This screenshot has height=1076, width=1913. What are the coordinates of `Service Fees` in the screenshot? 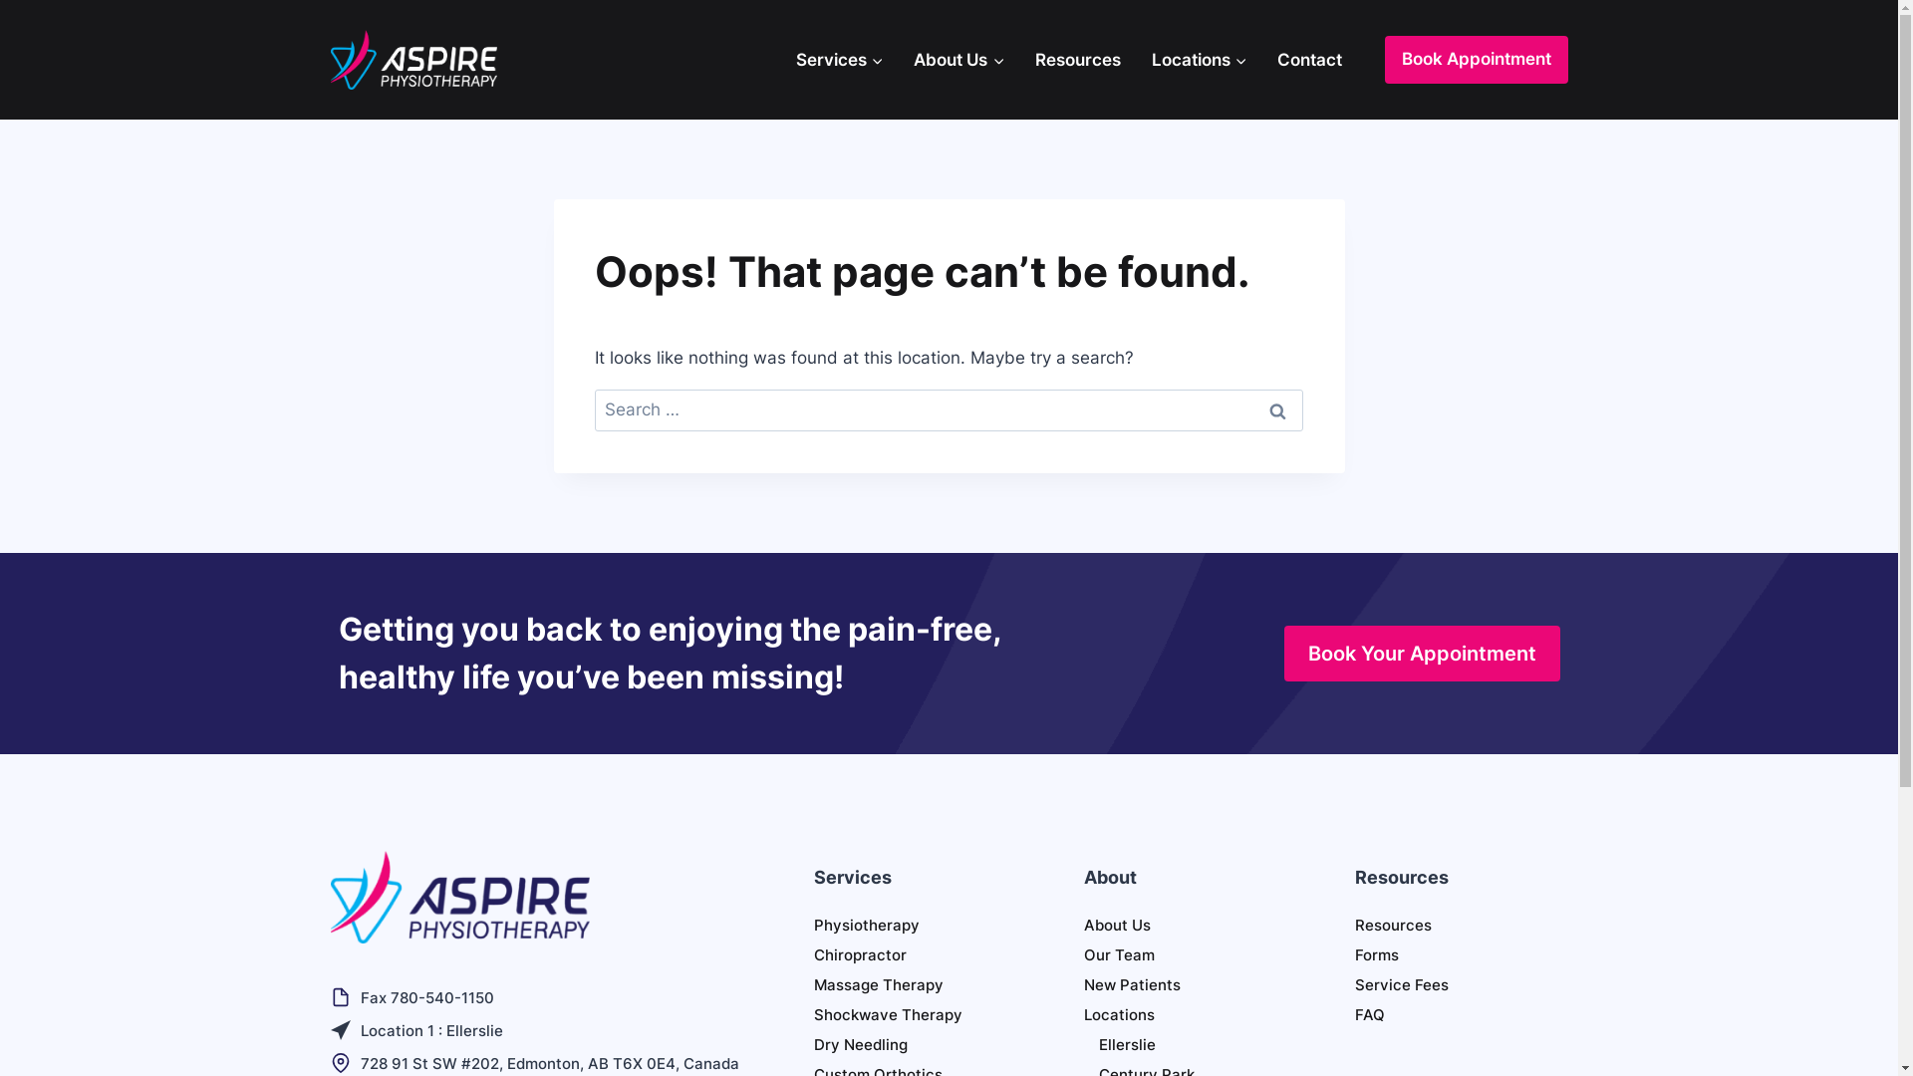 It's located at (1462, 985).